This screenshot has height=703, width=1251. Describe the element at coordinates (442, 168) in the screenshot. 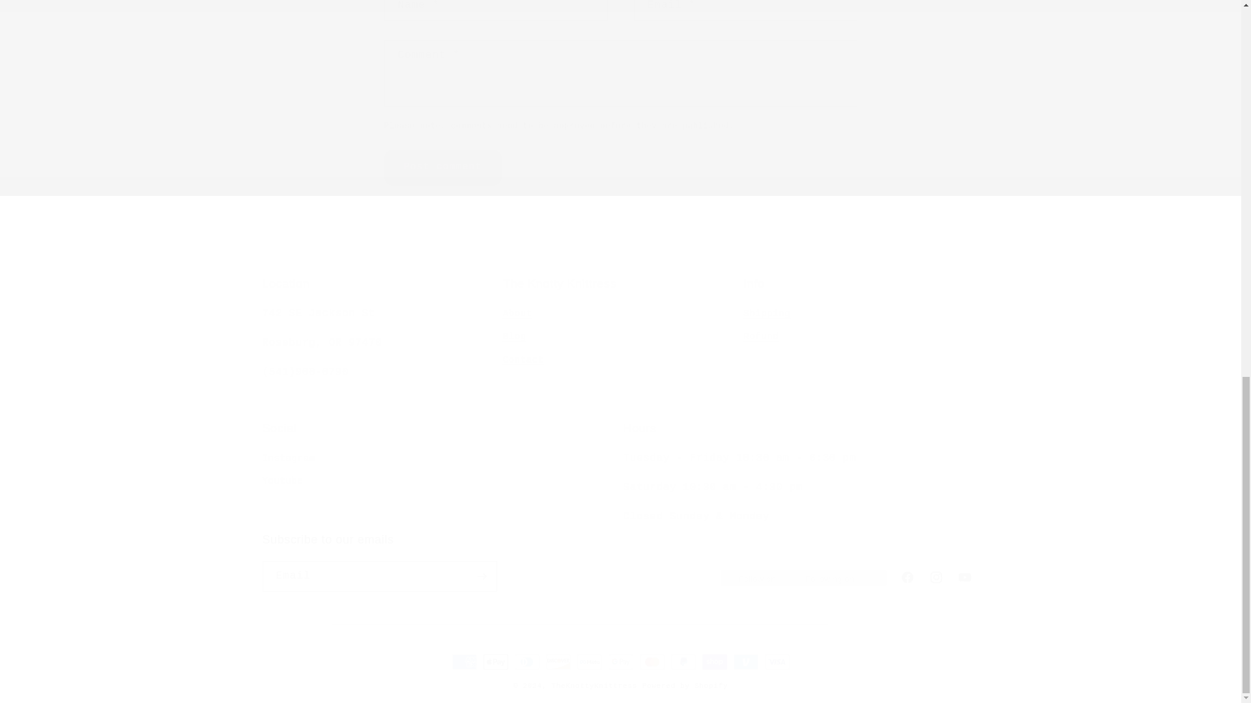

I see `Post comment` at that location.